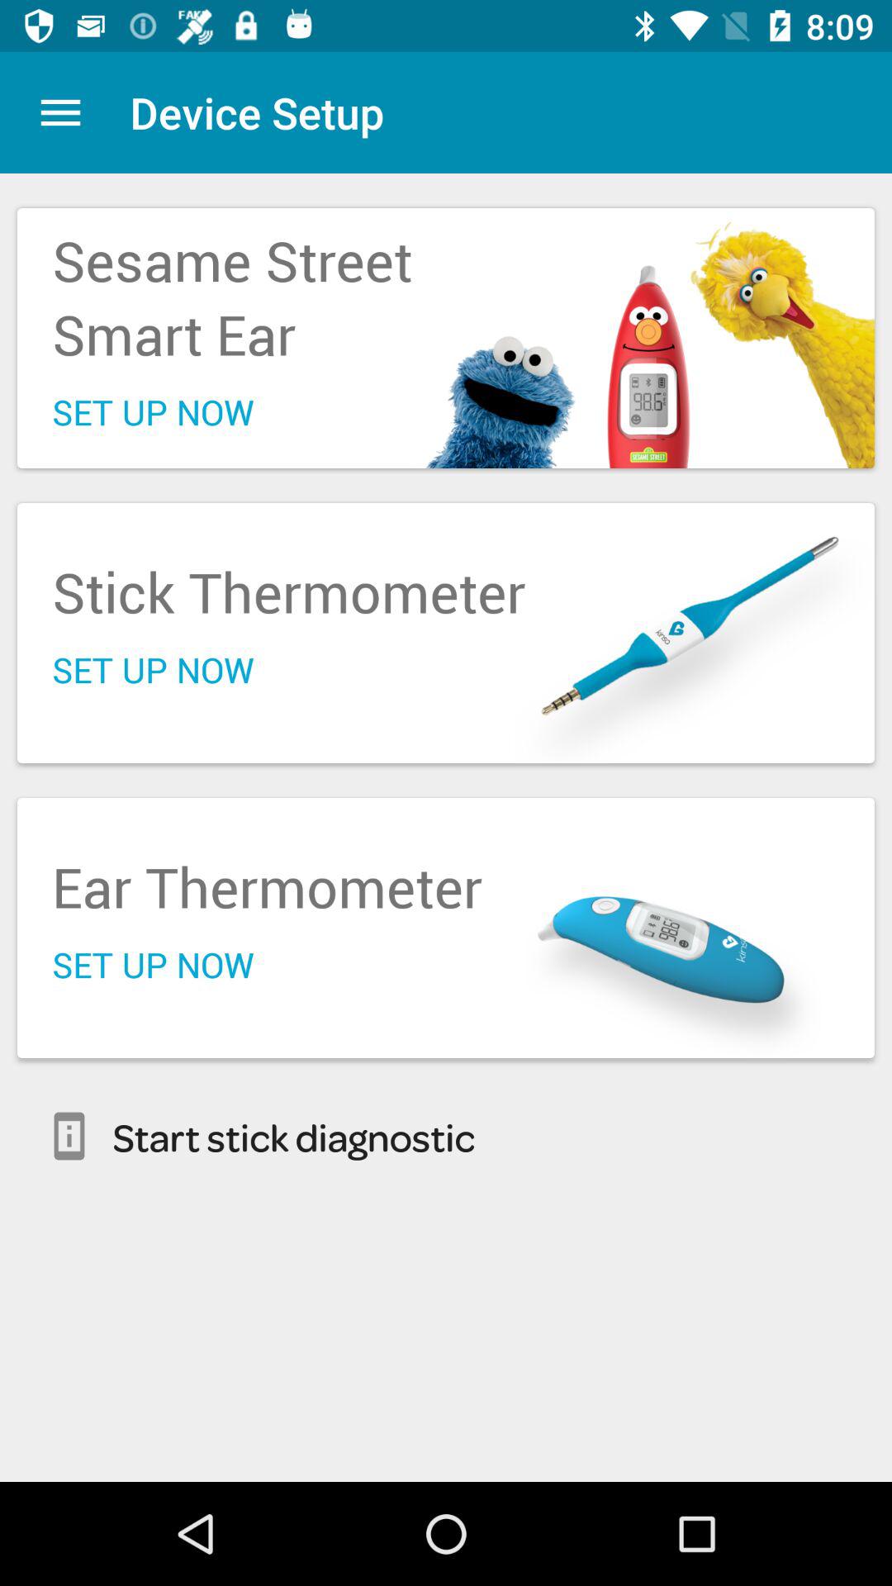  I want to click on swipe to the start stick diagnostic item, so click(446, 1136).